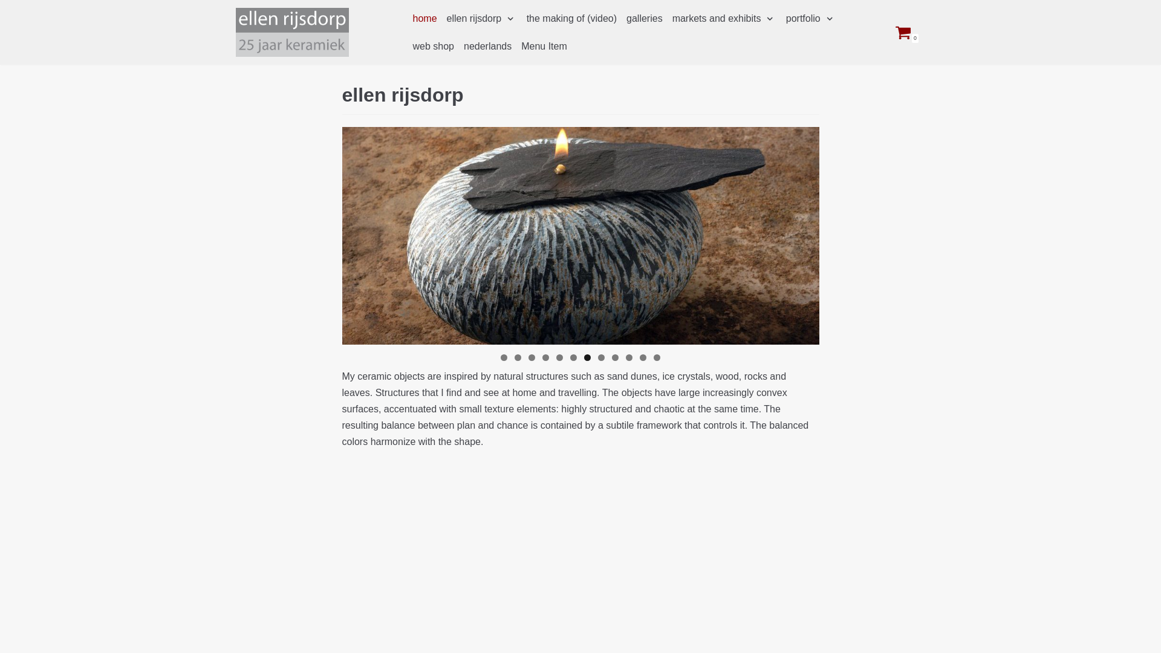  What do you see at coordinates (433, 46) in the screenshot?
I see `web shop` at bounding box center [433, 46].